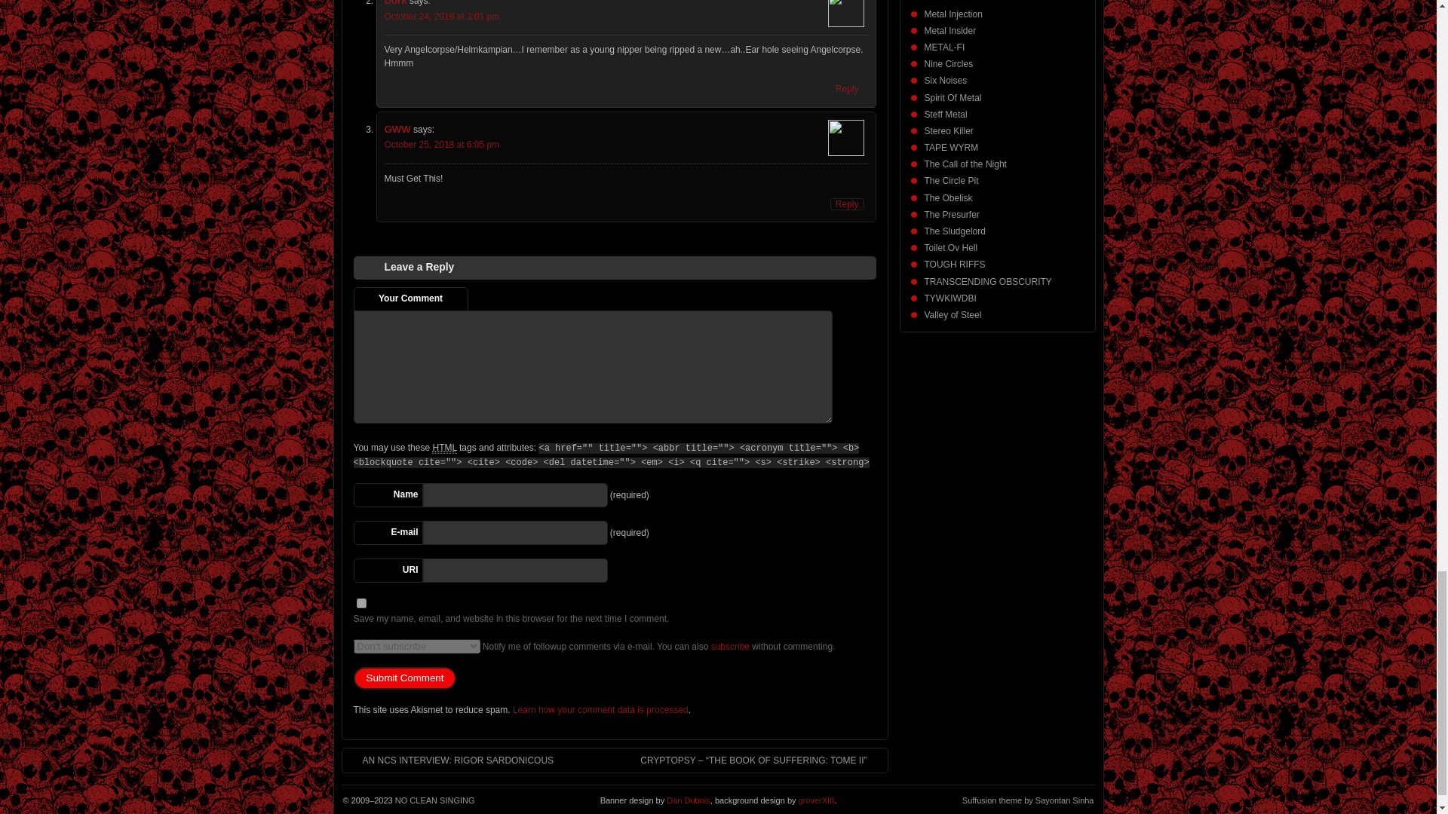  What do you see at coordinates (404, 678) in the screenshot?
I see `Submit Comment` at bounding box center [404, 678].